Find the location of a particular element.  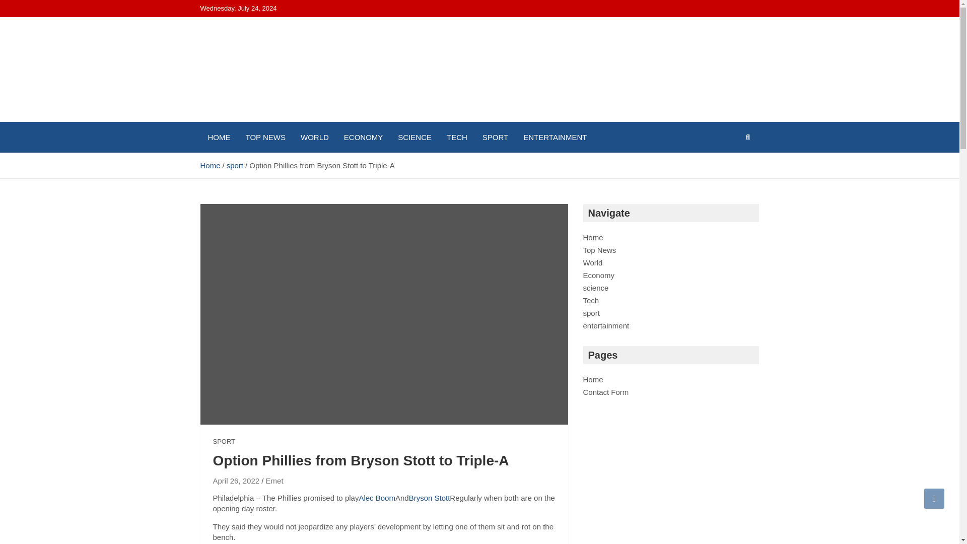

science is located at coordinates (596, 287).